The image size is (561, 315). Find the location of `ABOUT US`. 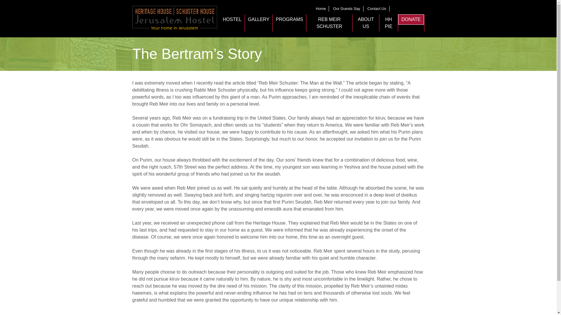

ABOUT US is located at coordinates (366, 23).